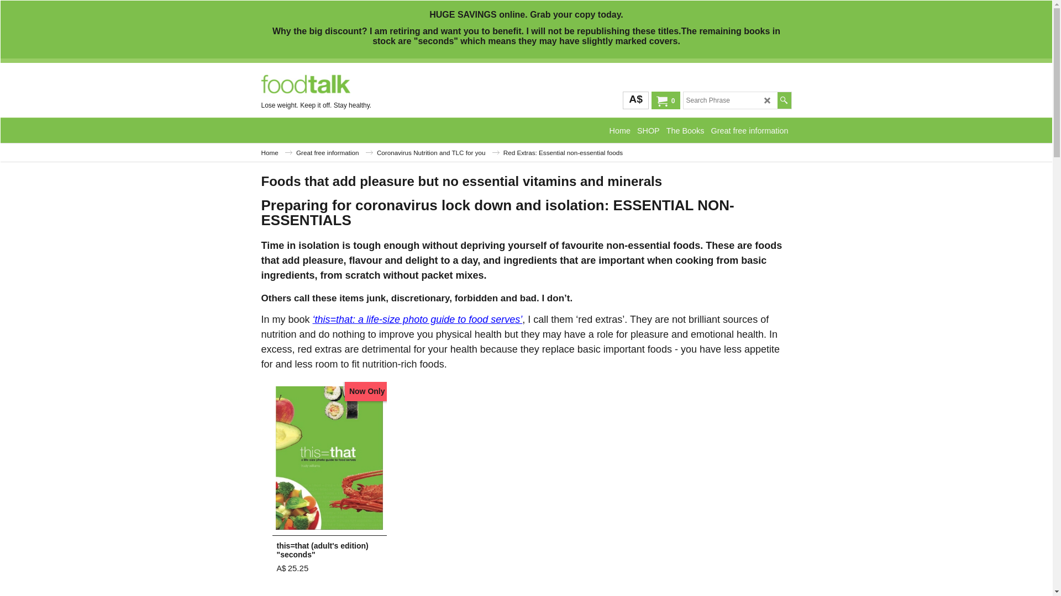 This screenshot has height=596, width=1061. Describe the element at coordinates (767, 100) in the screenshot. I see `LD_CANCEL` at that location.